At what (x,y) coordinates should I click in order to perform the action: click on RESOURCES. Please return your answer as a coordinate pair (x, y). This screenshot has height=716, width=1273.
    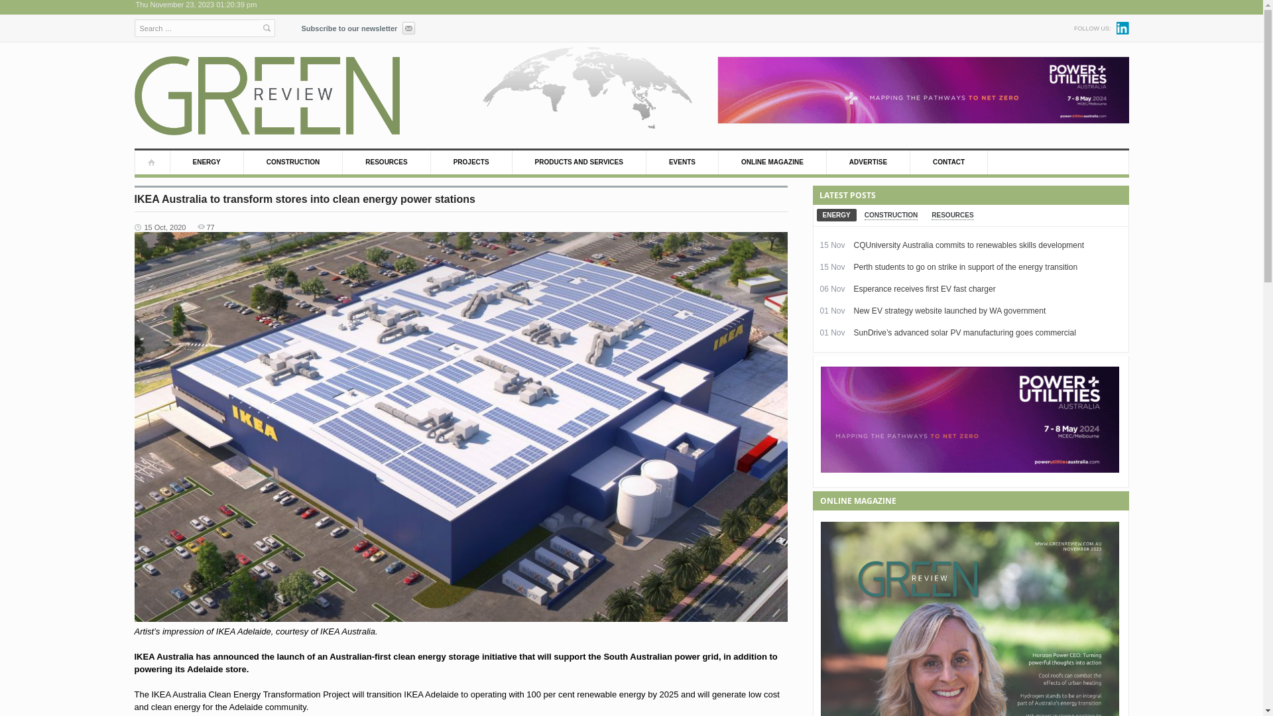
    Looking at the image, I should click on (952, 215).